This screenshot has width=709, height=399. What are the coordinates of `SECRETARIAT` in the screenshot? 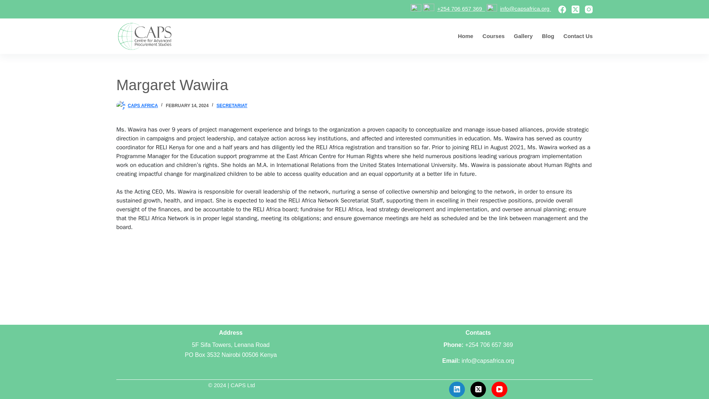 It's located at (232, 105).